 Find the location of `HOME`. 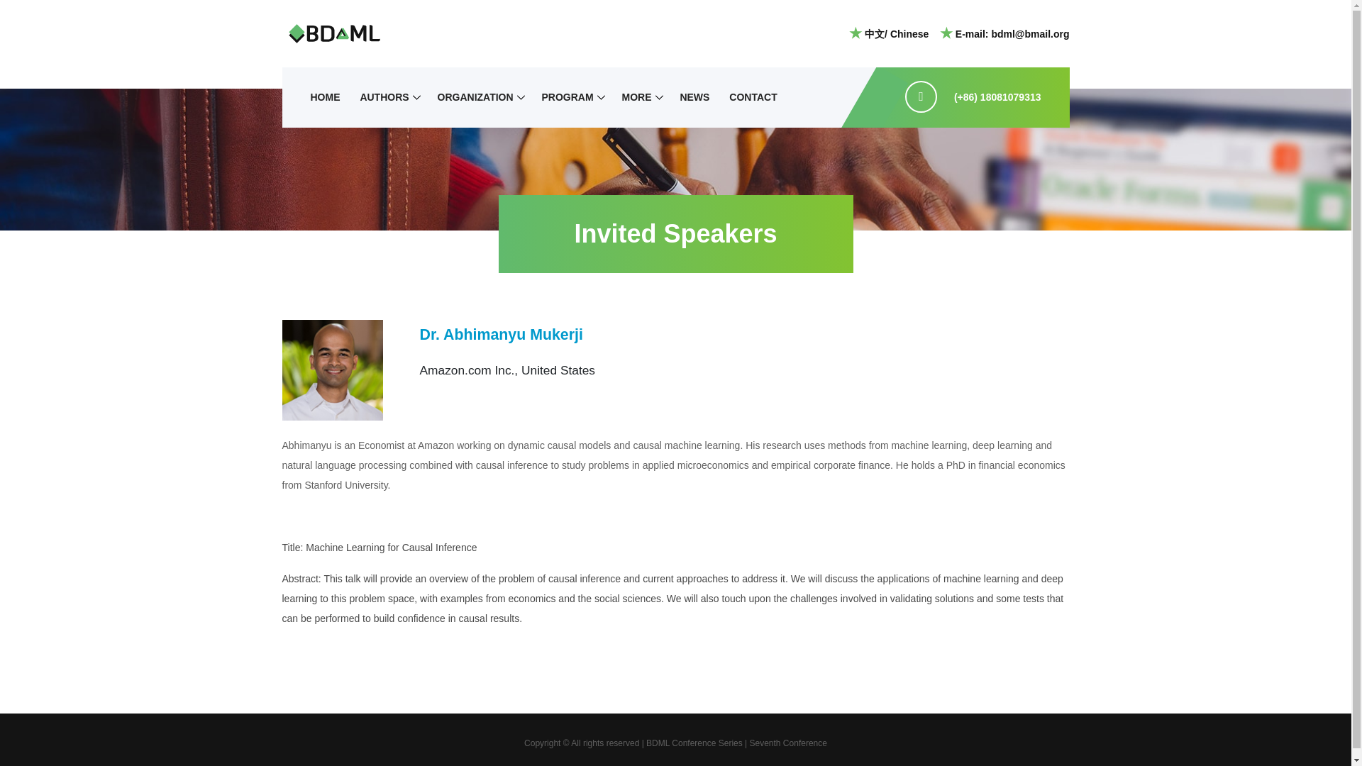

HOME is located at coordinates (325, 97).